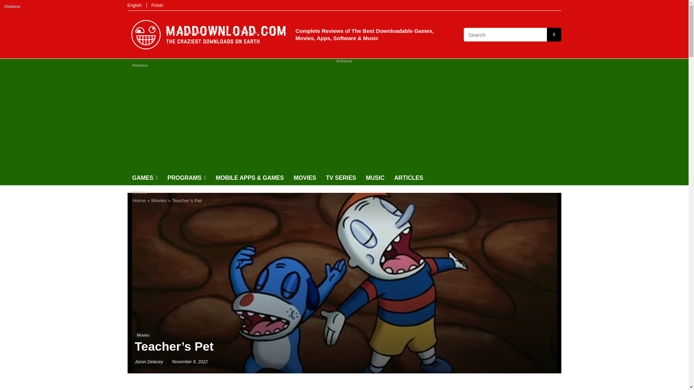 Image resolution: width=694 pixels, height=390 pixels. Describe the element at coordinates (149, 361) in the screenshot. I see `Jason Delacey` at that location.